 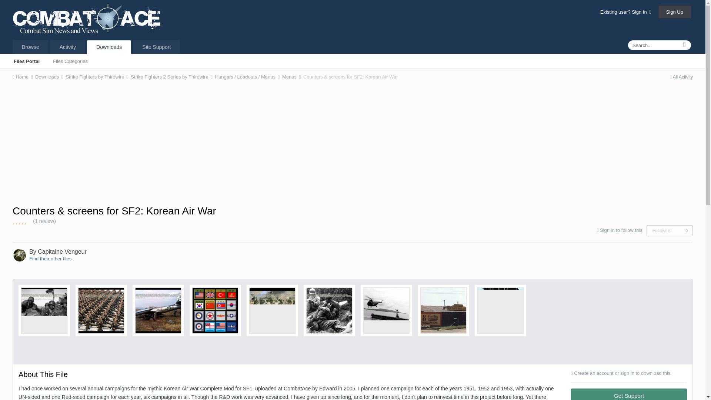 What do you see at coordinates (68, 47) in the screenshot?
I see `Activity` at bounding box center [68, 47].